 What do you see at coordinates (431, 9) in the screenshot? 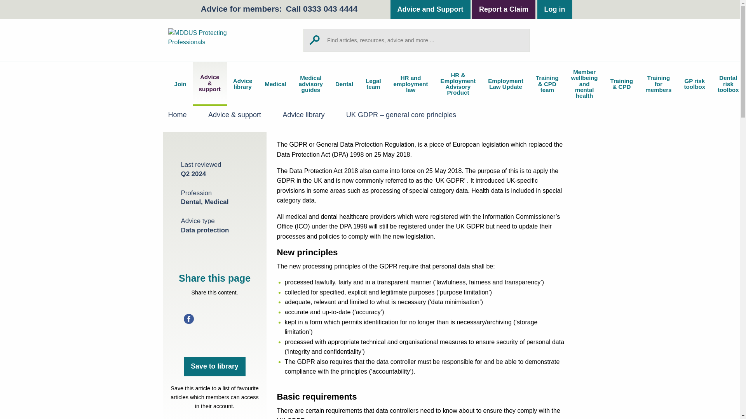
I see `Advice and Support` at bounding box center [431, 9].